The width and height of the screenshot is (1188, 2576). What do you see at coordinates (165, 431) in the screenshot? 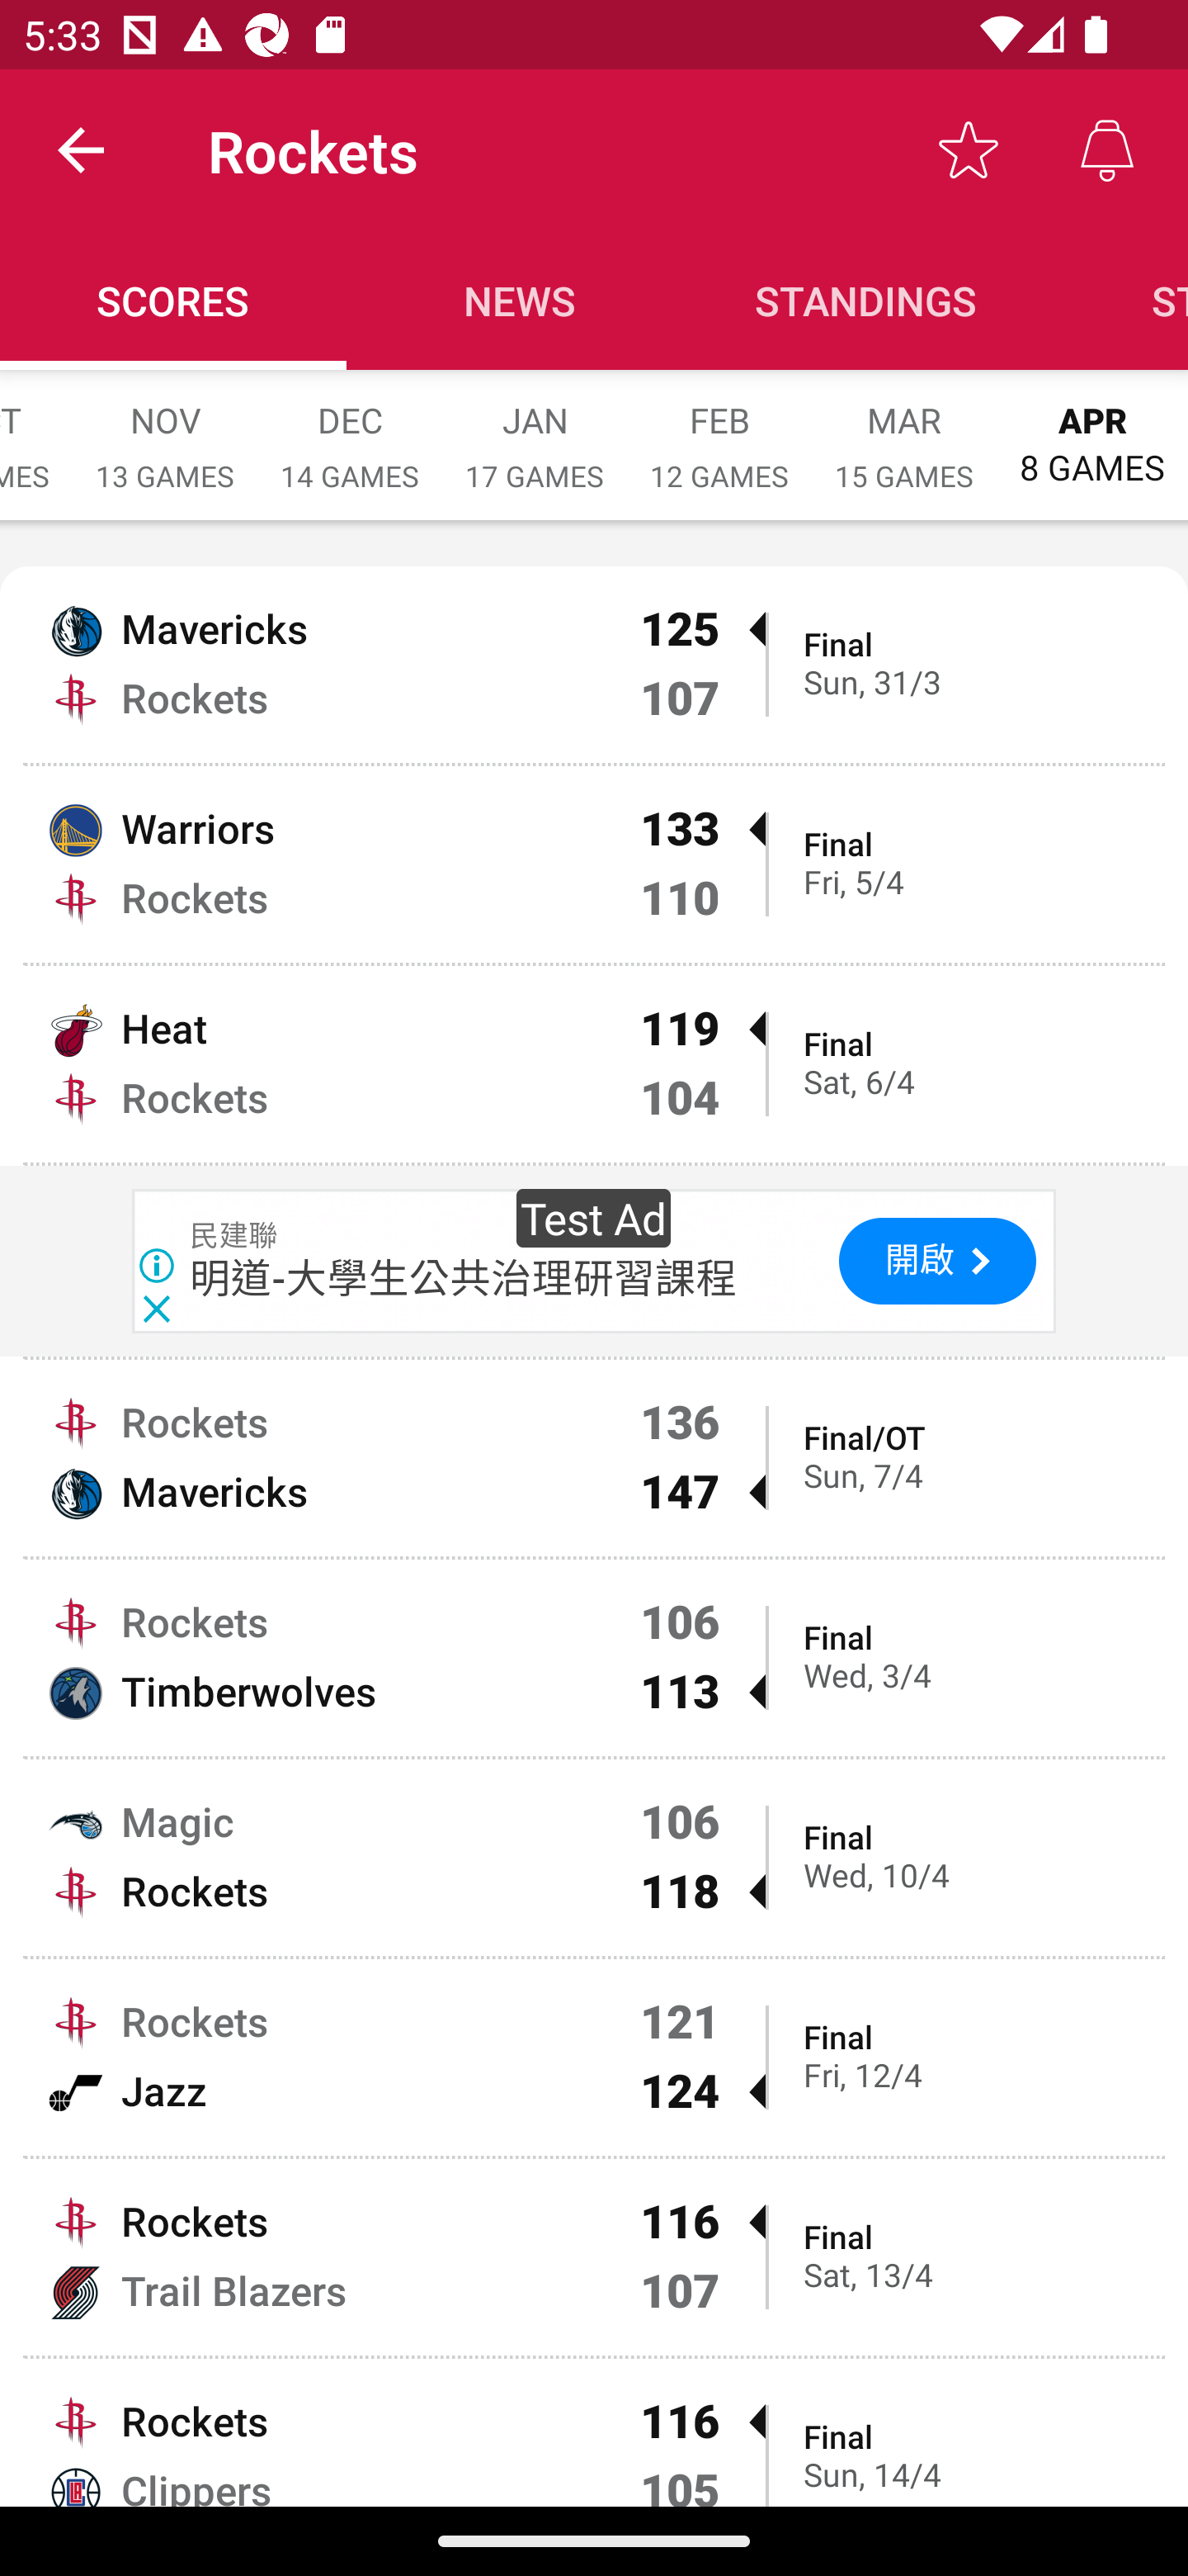
I see `NOV 13 GAMES` at bounding box center [165, 431].